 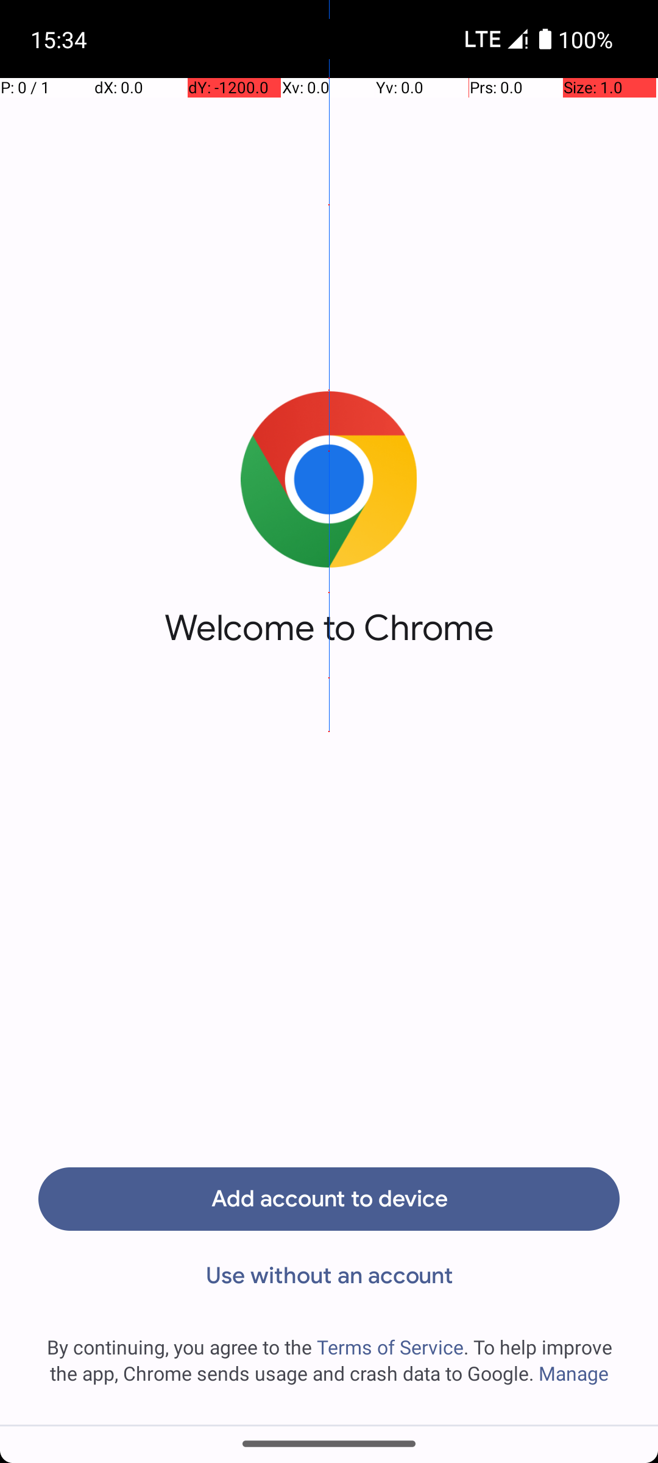 What do you see at coordinates (329, 1199) in the screenshot?
I see `Add account to device` at bounding box center [329, 1199].